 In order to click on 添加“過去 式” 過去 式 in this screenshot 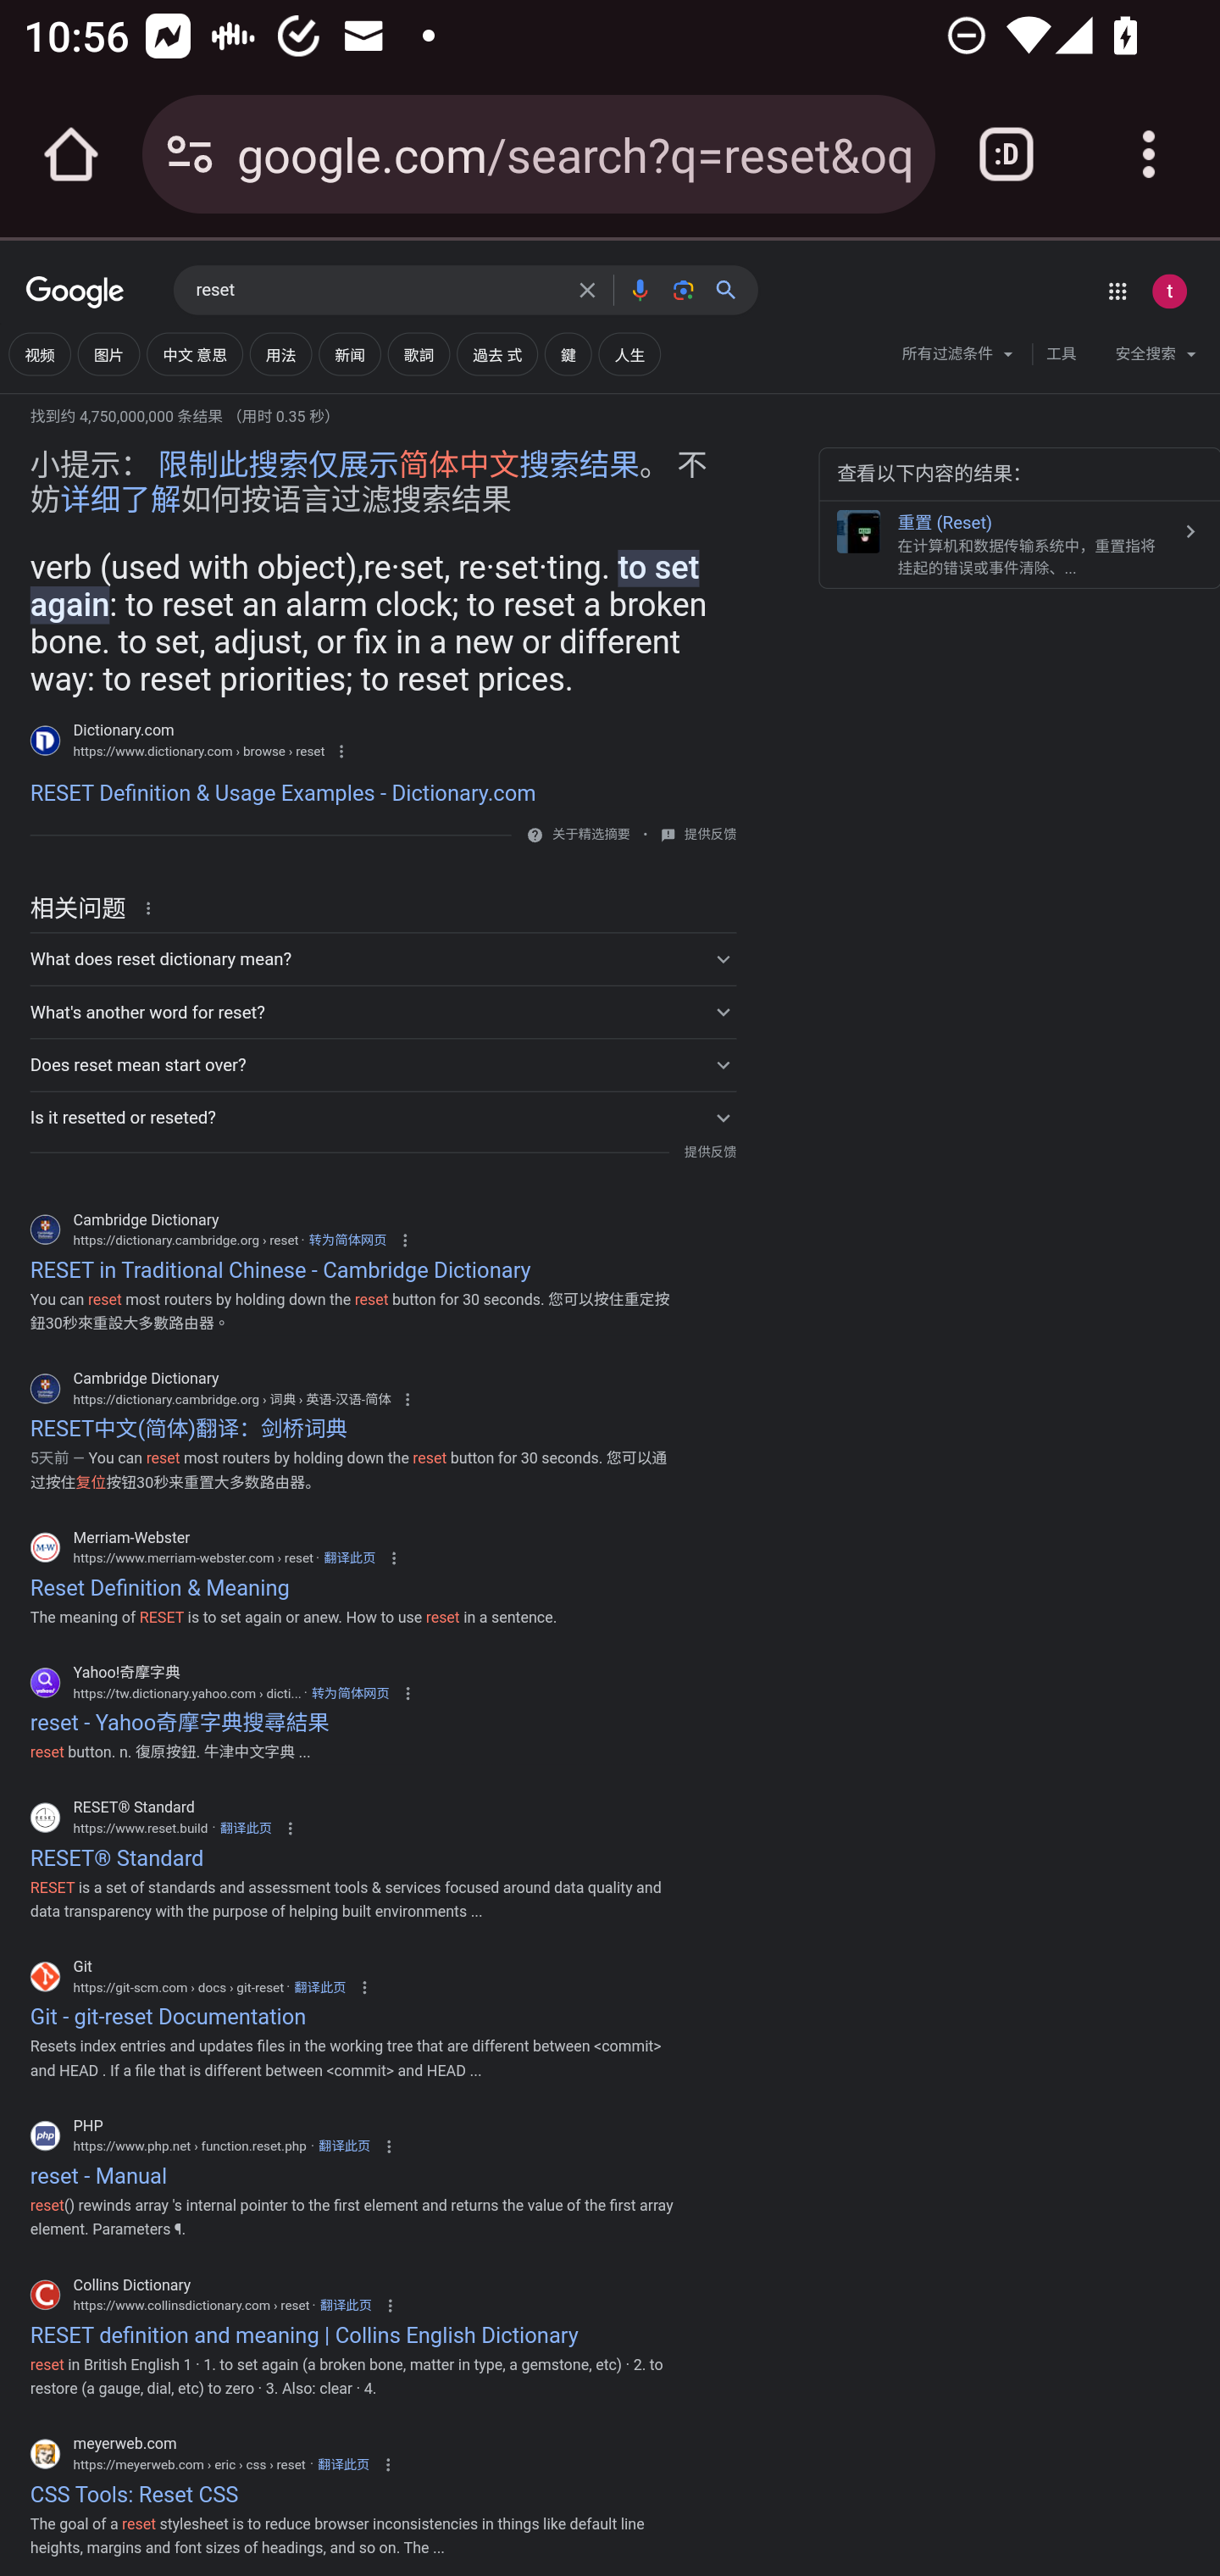, I will do `click(497, 354)`.